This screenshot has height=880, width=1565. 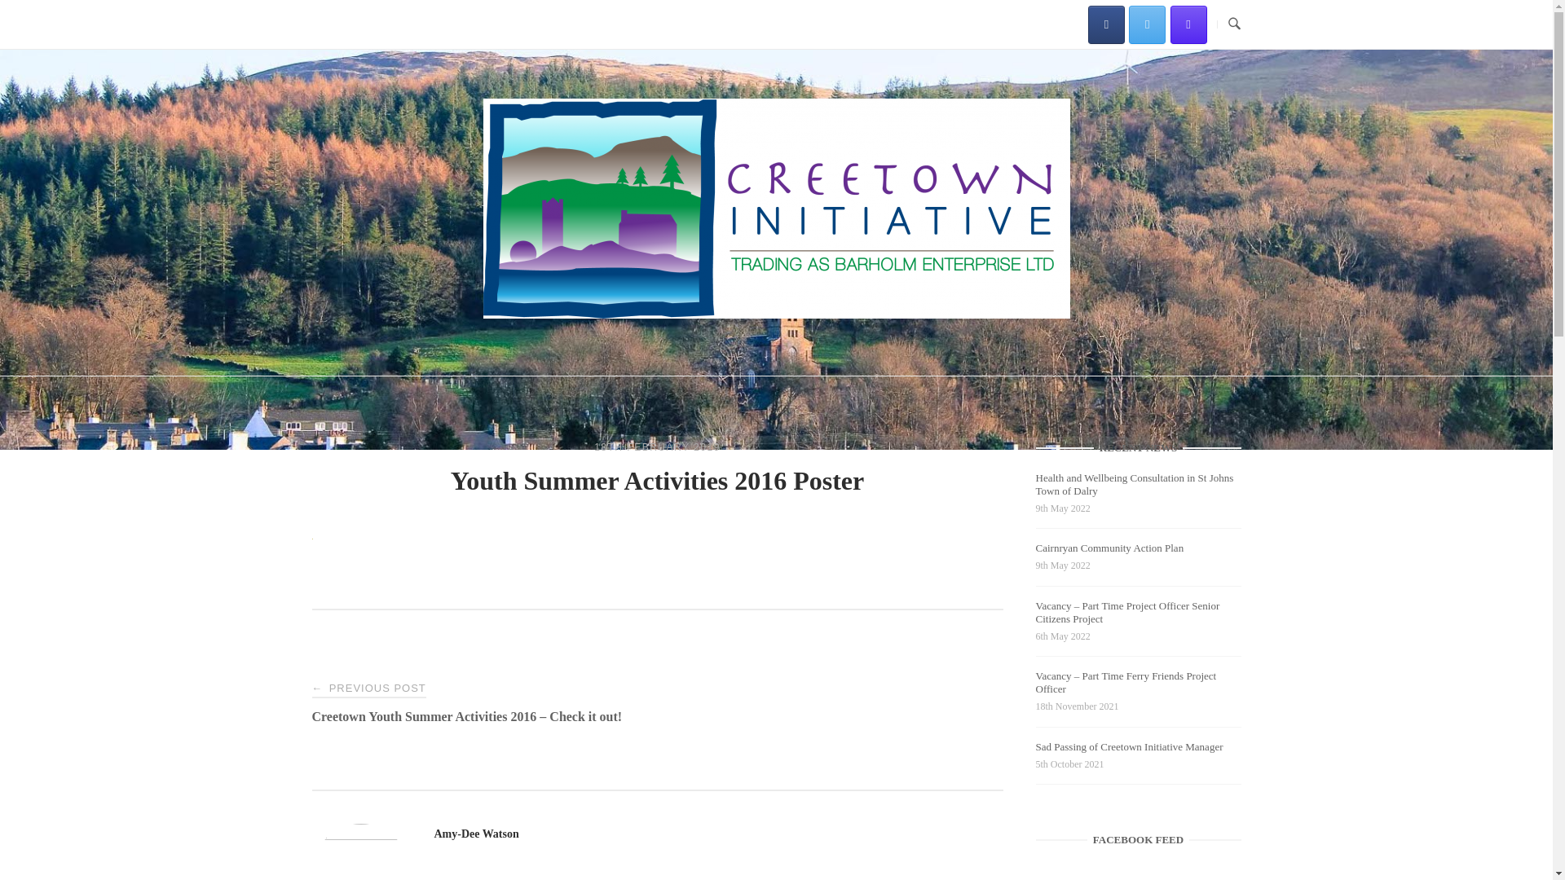 What do you see at coordinates (1110, 551) in the screenshot?
I see `Cairnryan Community Action Plan` at bounding box center [1110, 551].